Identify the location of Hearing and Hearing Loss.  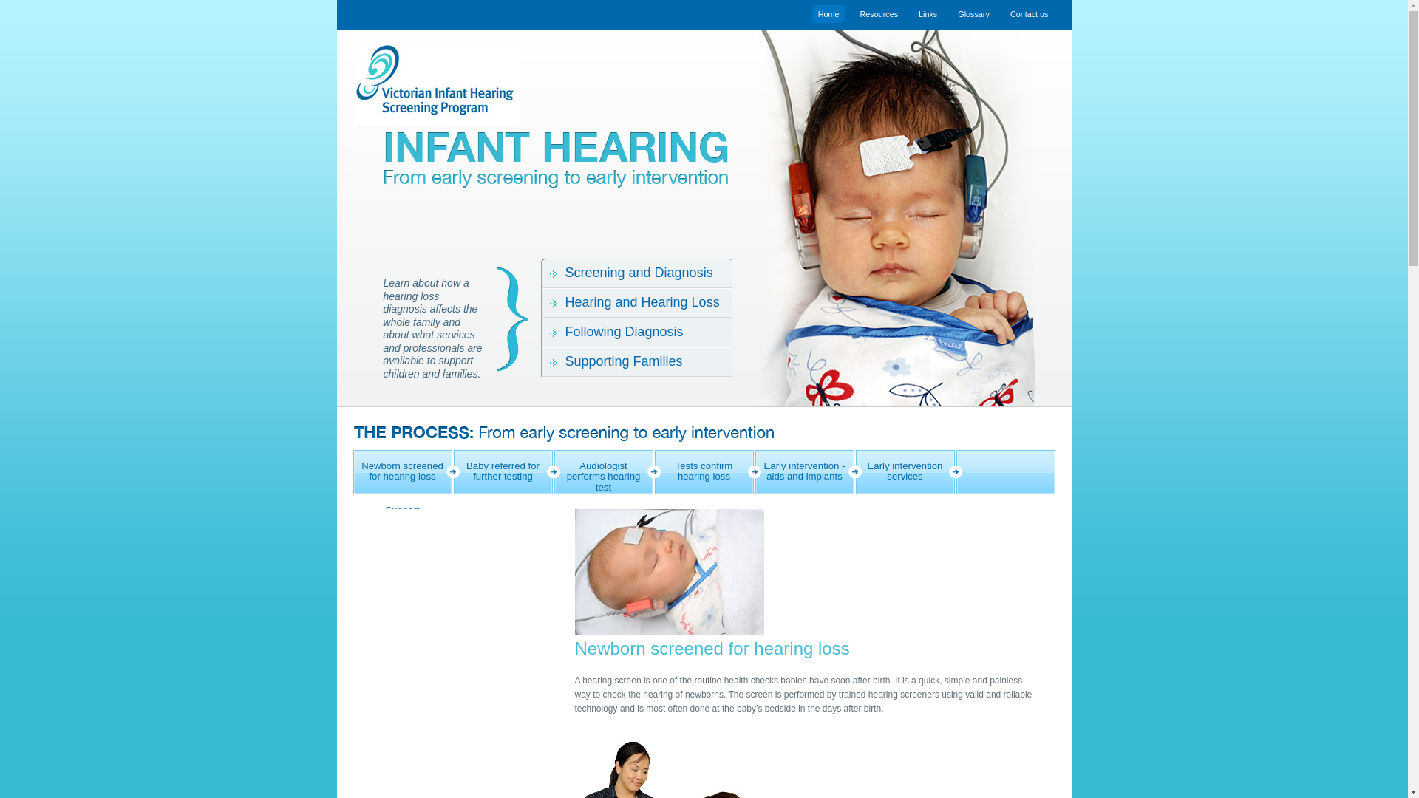
(637, 303).